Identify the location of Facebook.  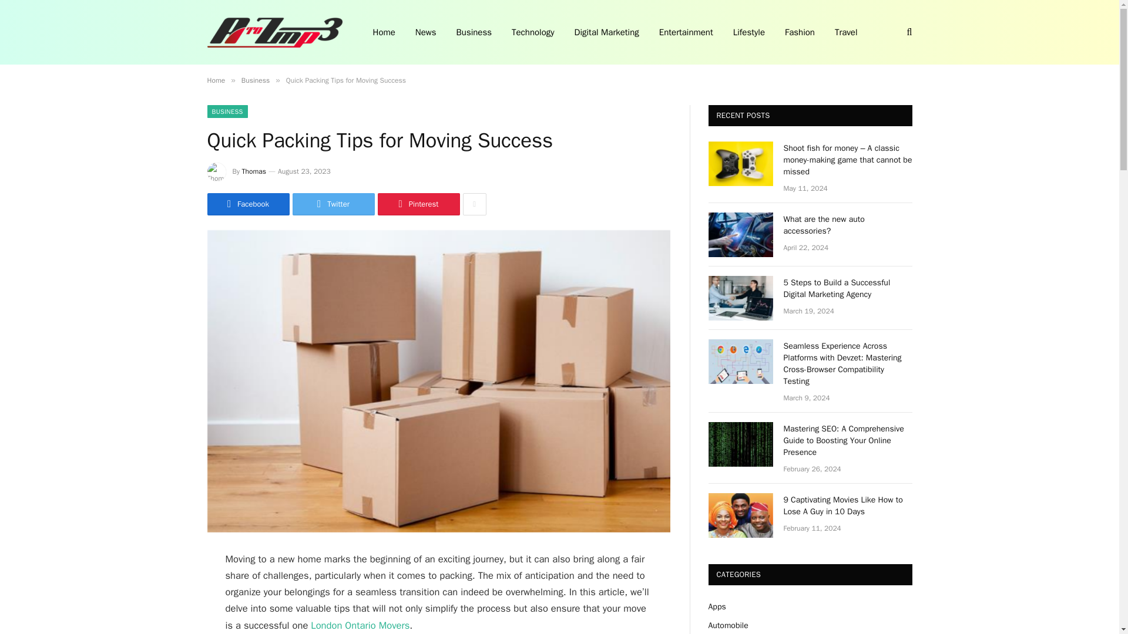
(247, 204).